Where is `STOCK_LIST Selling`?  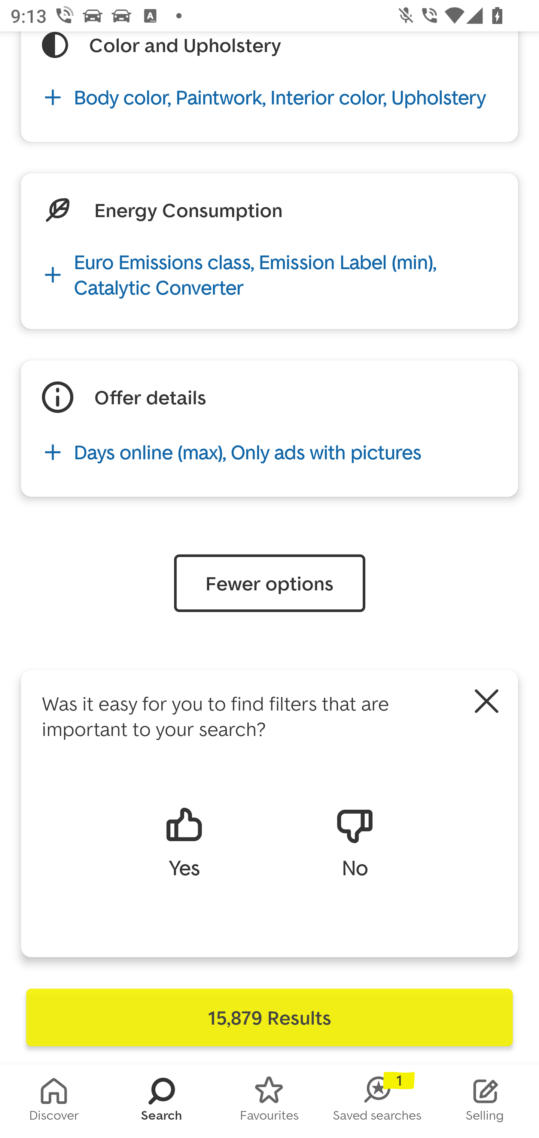 STOCK_LIST Selling is located at coordinates (485, 1101).